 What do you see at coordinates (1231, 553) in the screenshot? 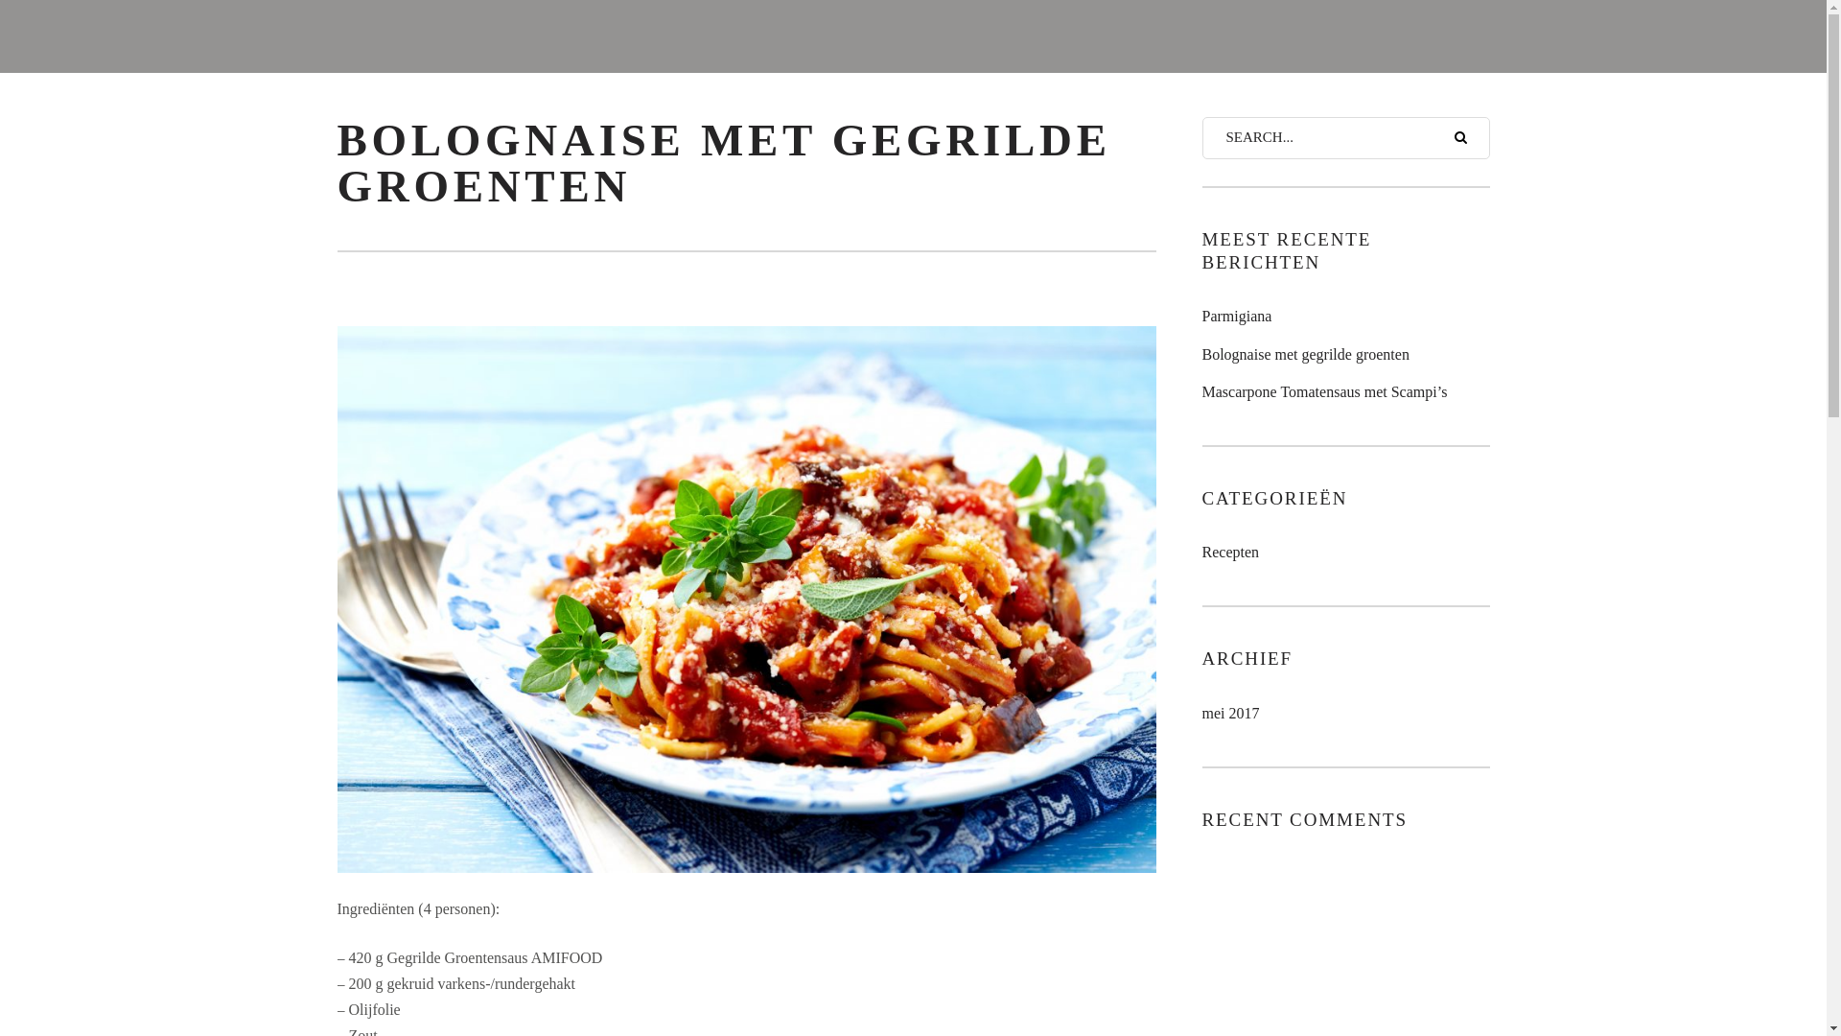
I see `Recepten` at bounding box center [1231, 553].